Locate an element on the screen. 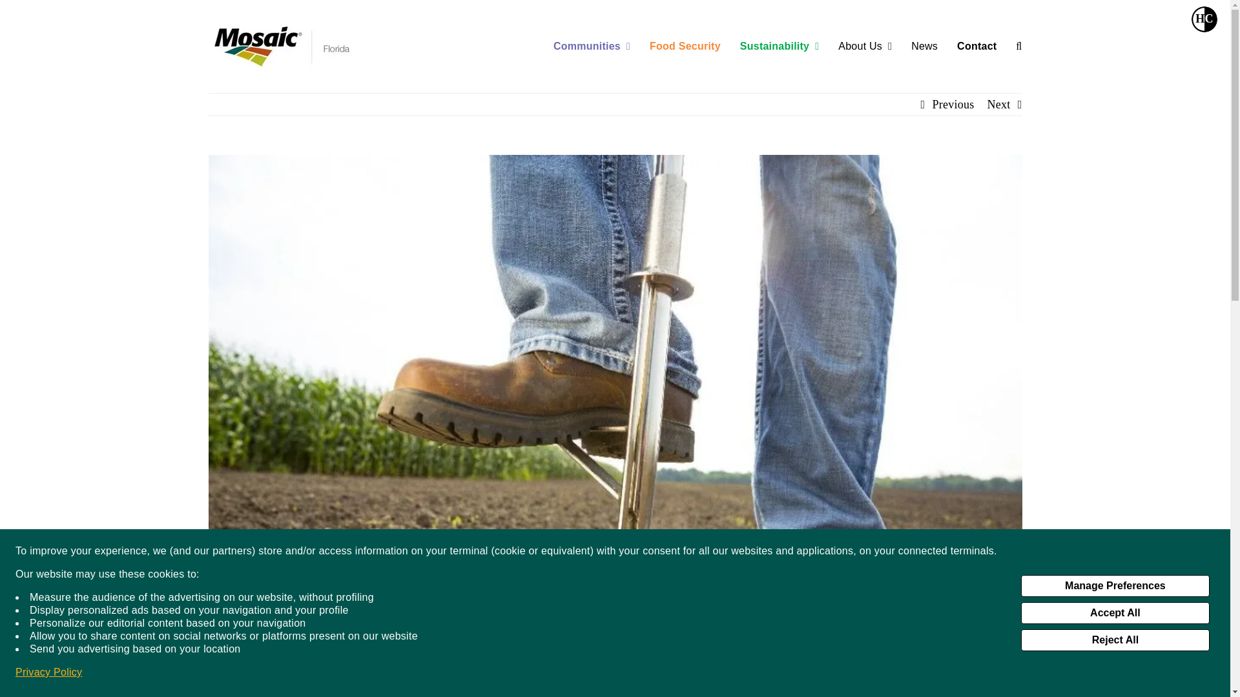 The height and width of the screenshot is (697, 1240). Next is located at coordinates (998, 105).